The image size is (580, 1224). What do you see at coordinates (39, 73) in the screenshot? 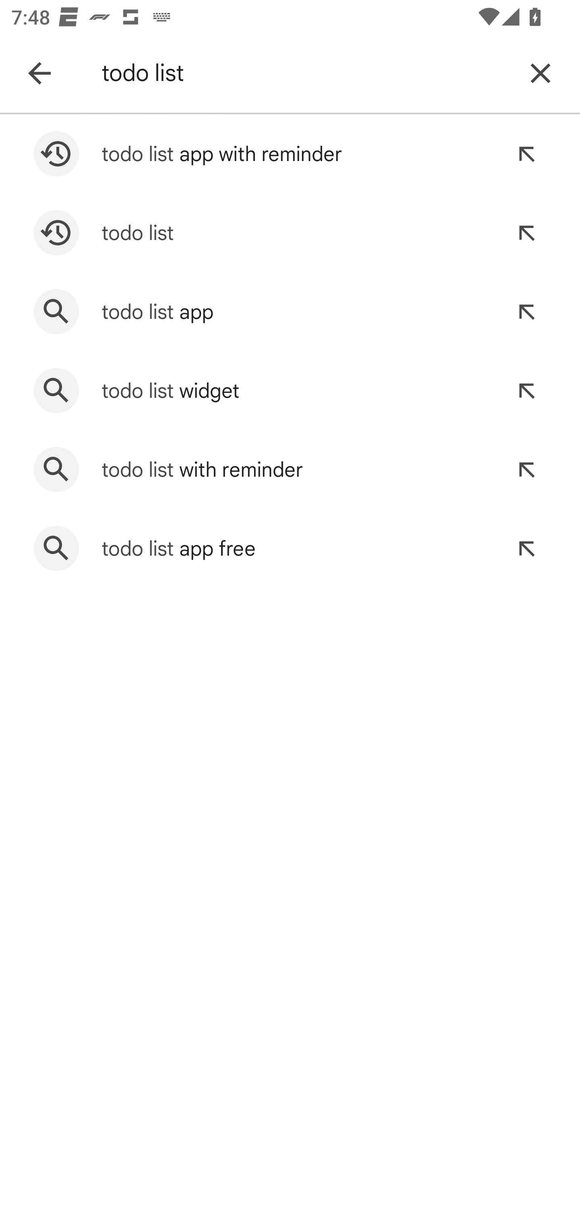
I see `Navigate up` at bounding box center [39, 73].